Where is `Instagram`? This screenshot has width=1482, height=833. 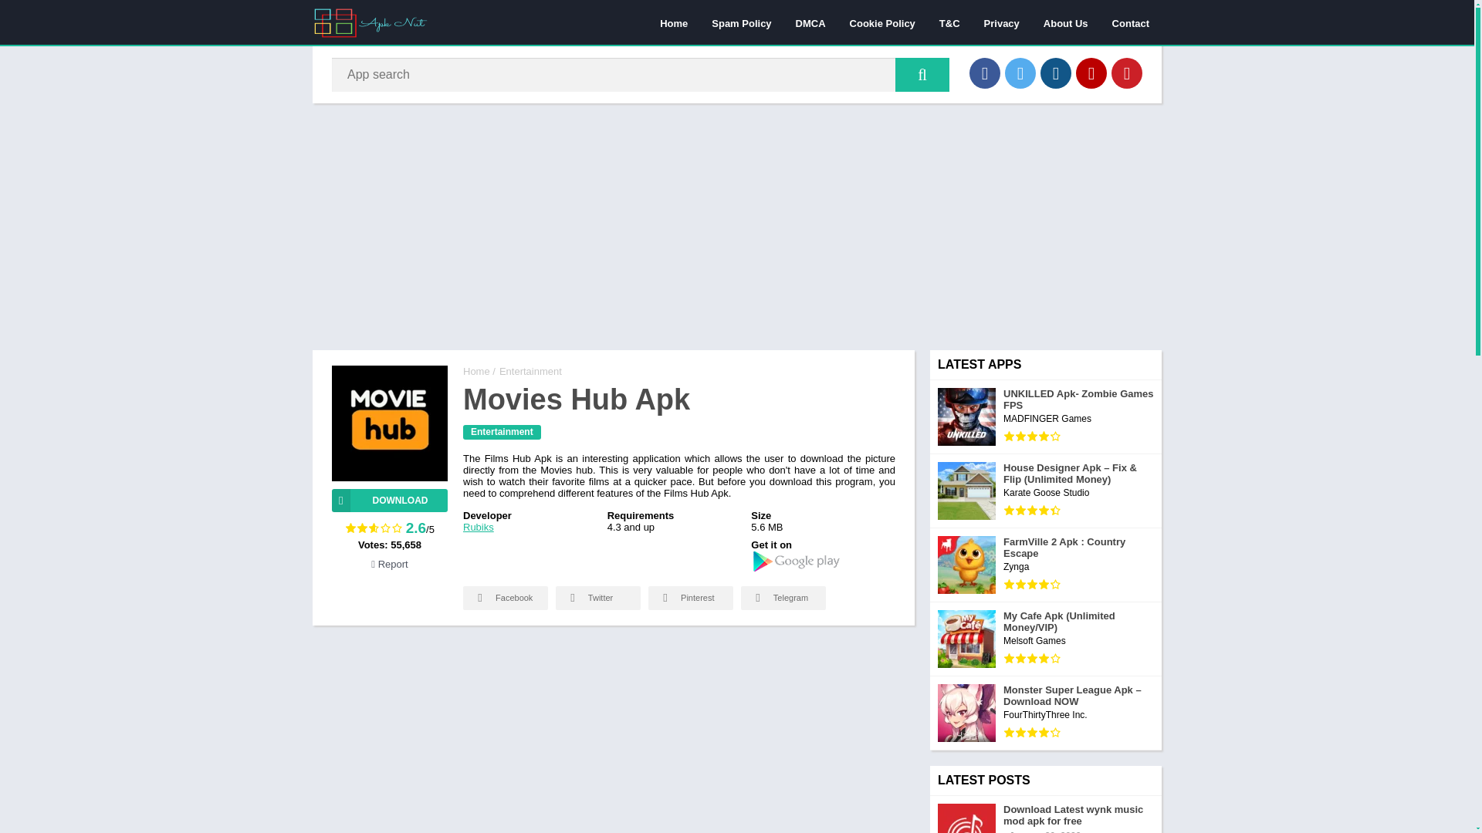
Instagram is located at coordinates (1056, 73).